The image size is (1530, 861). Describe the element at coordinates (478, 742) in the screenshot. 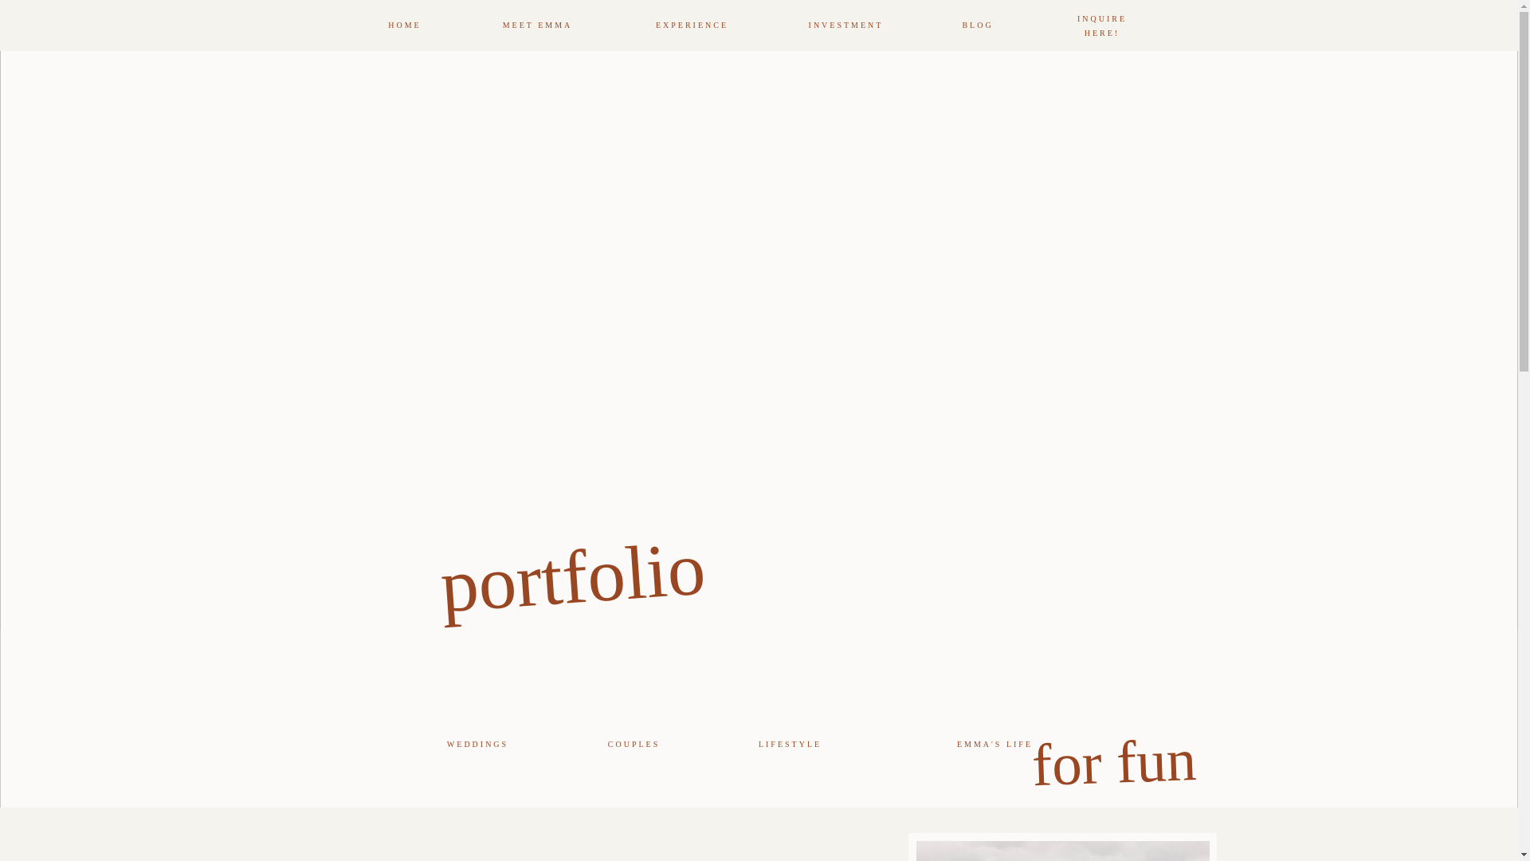

I see `WEDDINGS` at that location.